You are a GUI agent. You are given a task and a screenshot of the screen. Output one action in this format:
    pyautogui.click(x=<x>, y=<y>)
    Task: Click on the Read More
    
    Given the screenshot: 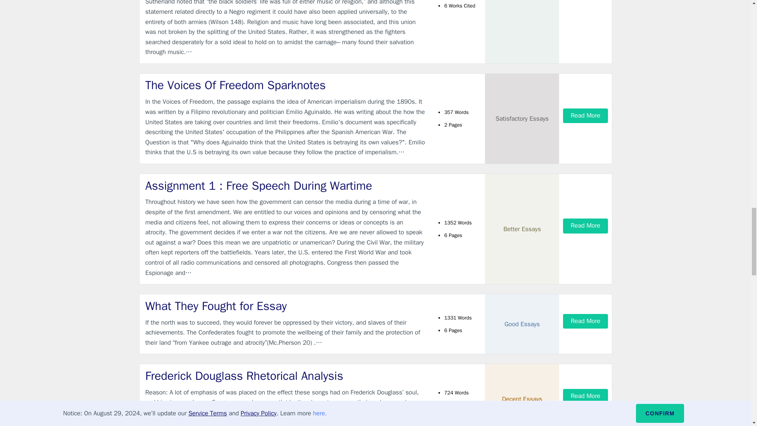 What is the action you would take?
    pyautogui.click(x=585, y=116)
    